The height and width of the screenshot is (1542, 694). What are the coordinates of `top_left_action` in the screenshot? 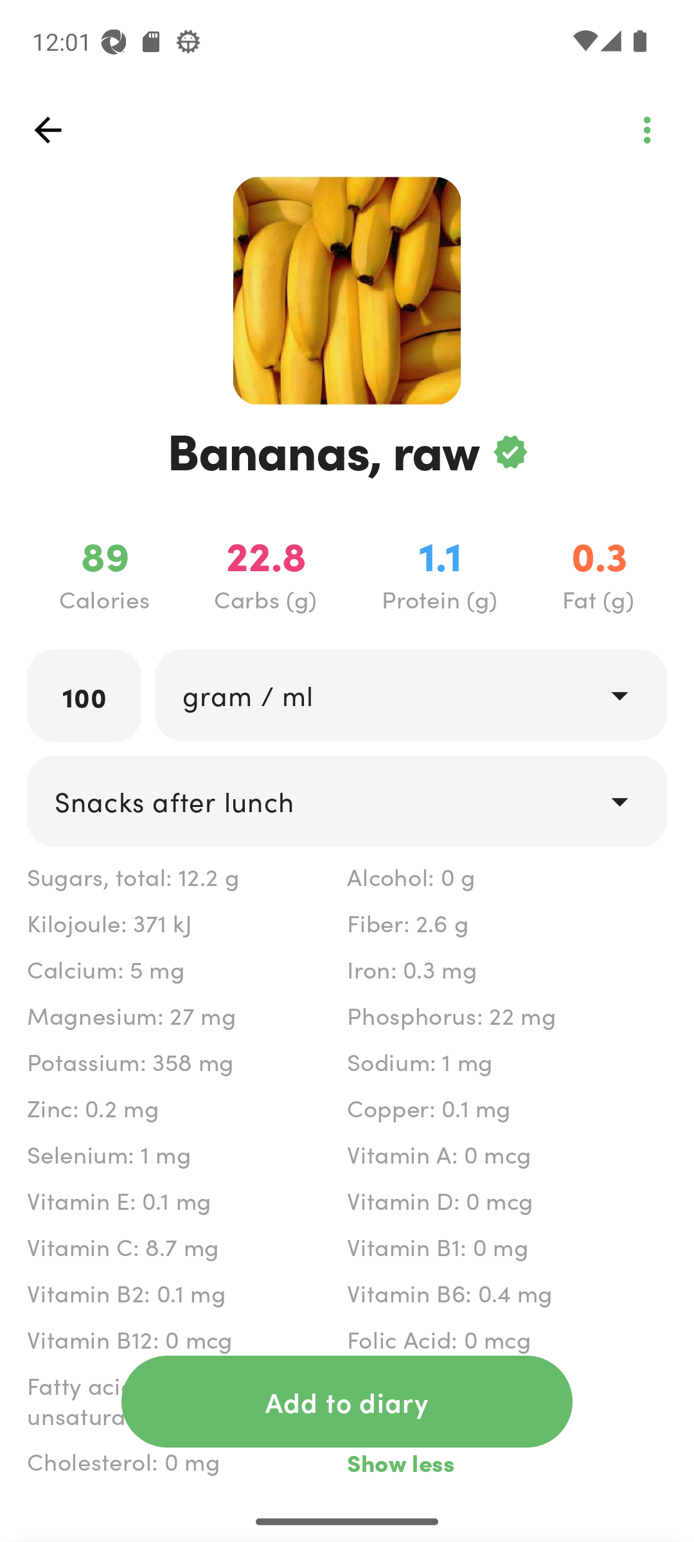 It's located at (646, 130).